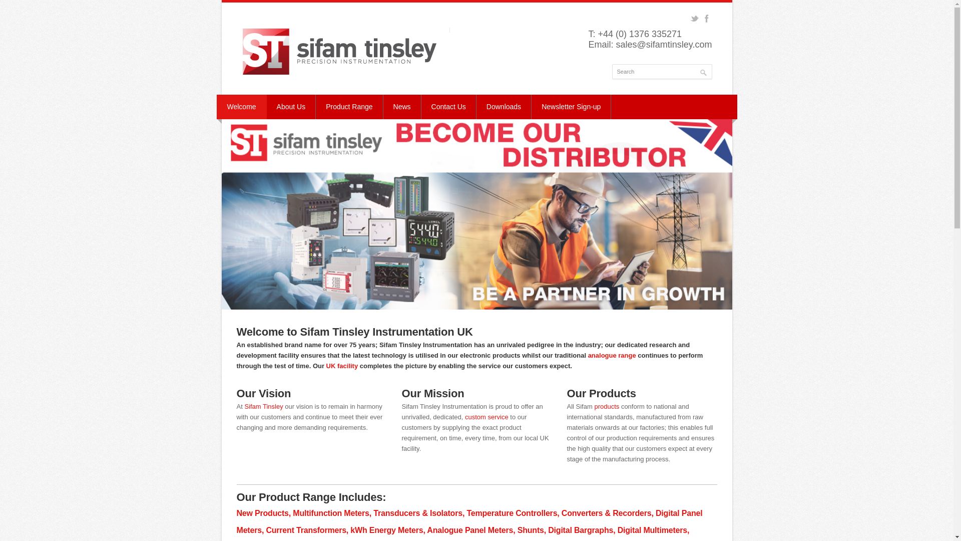 The image size is (961, 541). I want to click on Downloads, so click(504, 107).